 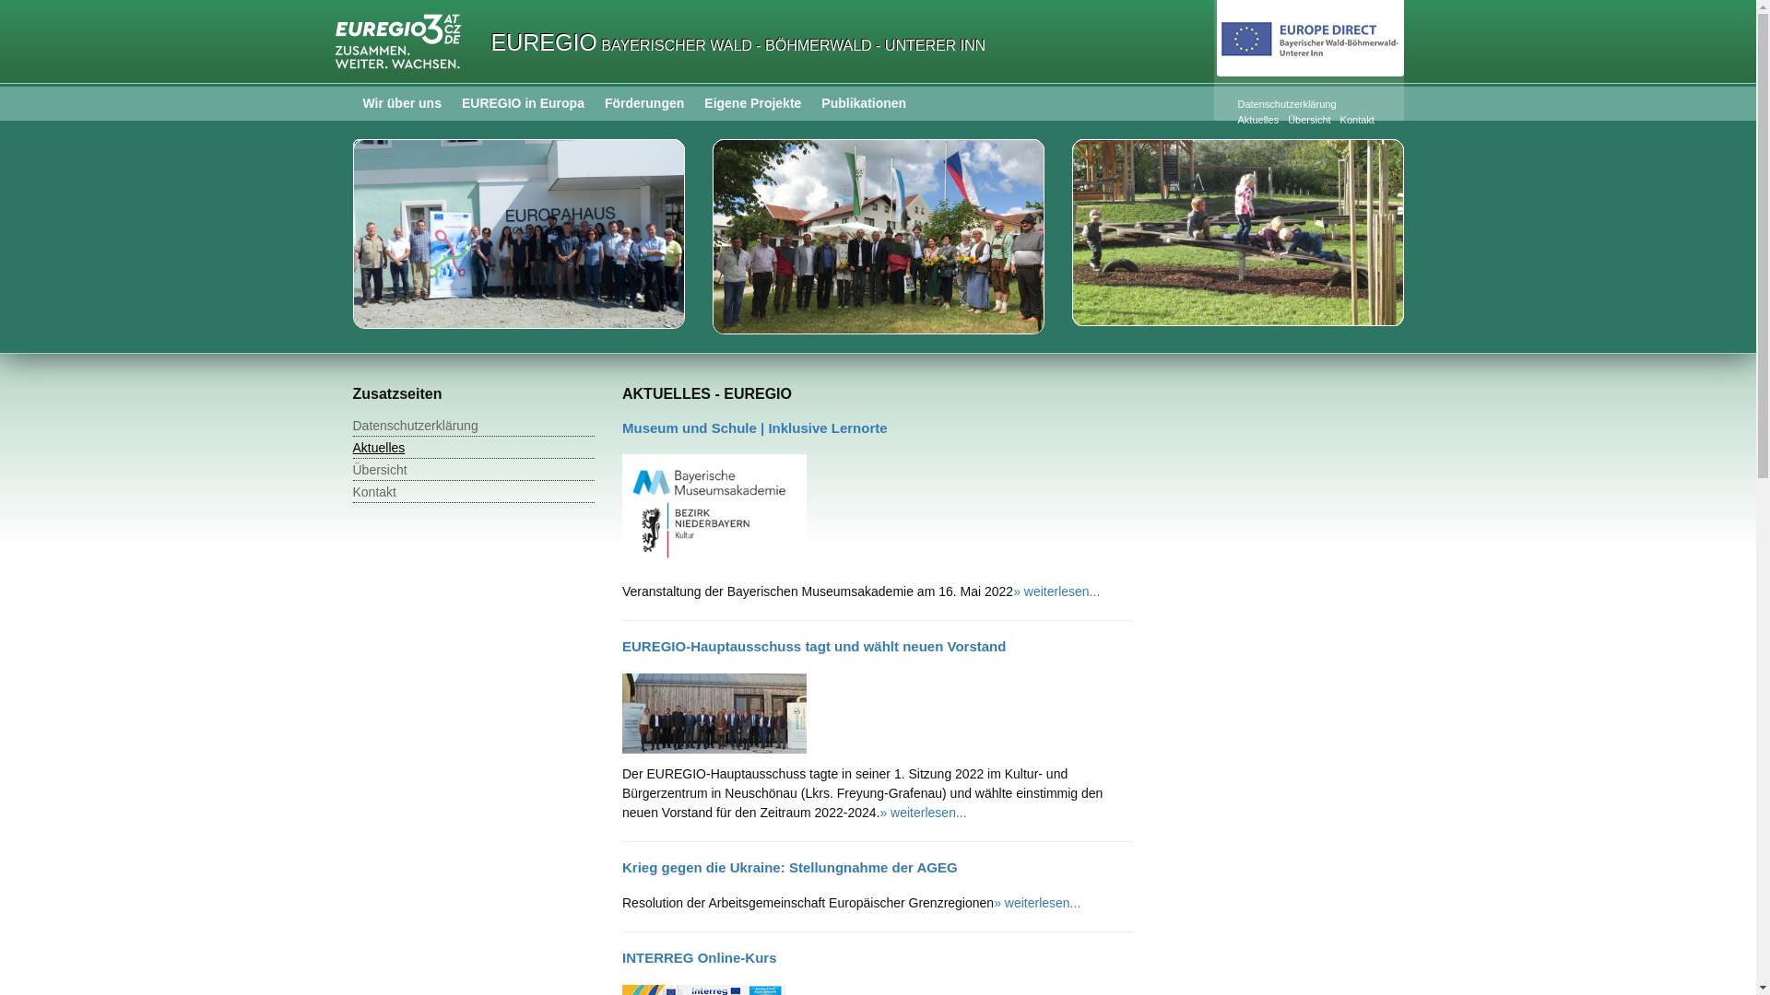 What do you see at coordinates (700, 958) in the screenshot?
I see `INTERREG Online-Kurs` at bounding box center [700, 958].